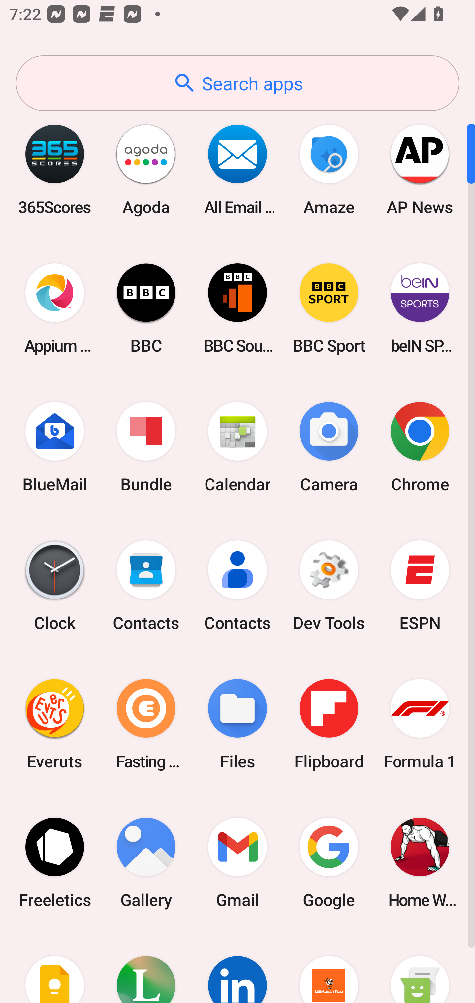 This screenshot has width=475, height=1003. Describe the element at coordinates (55, 170) in the screenshot. I see `365Scores` at that location.